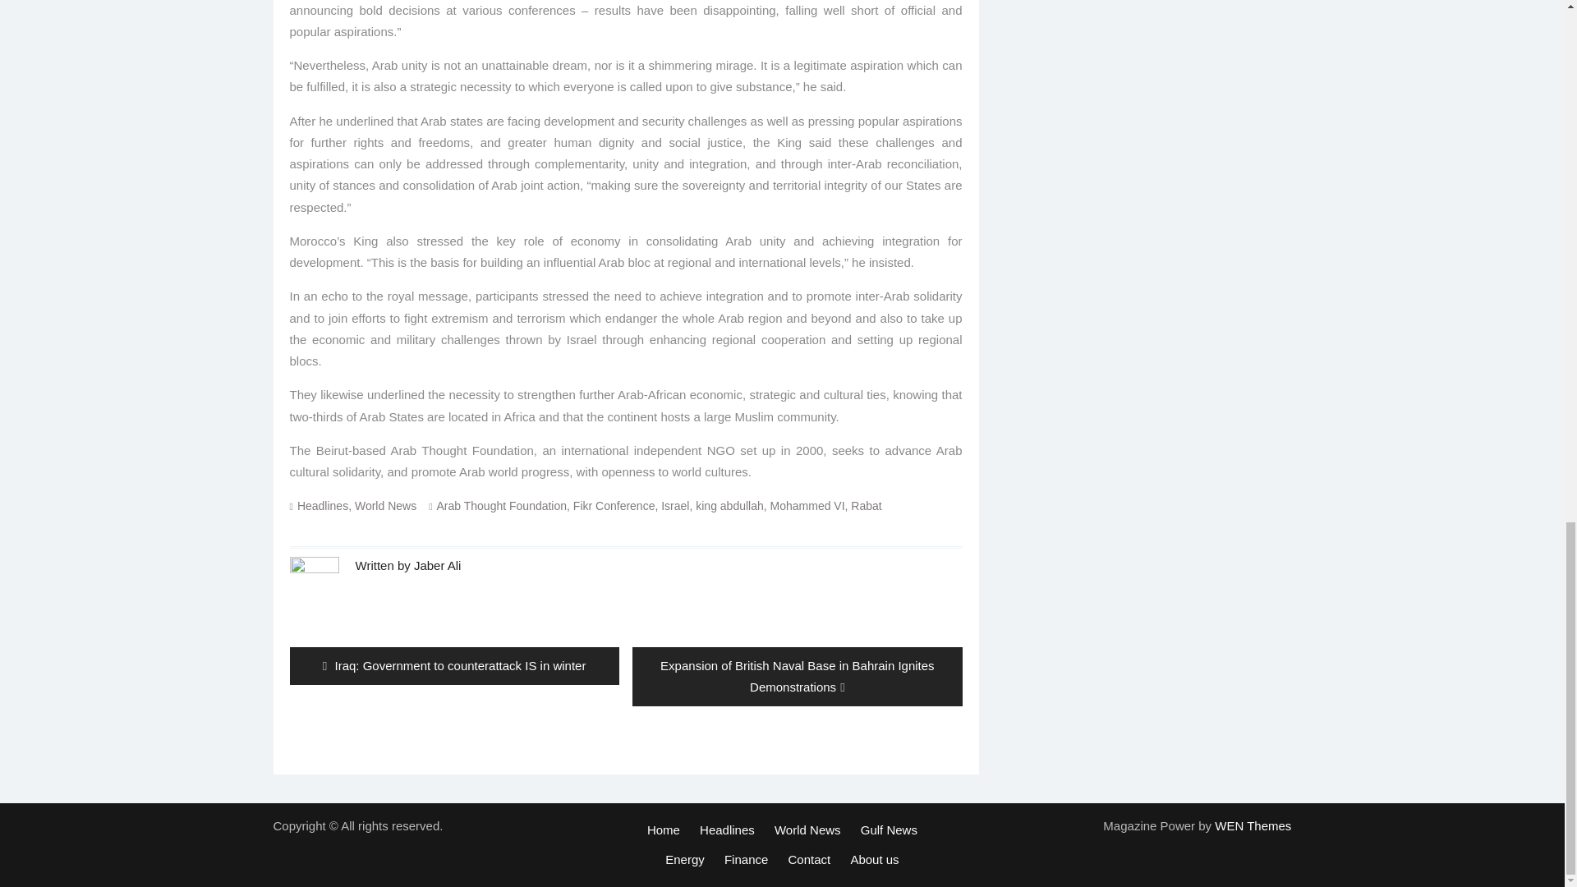 This screenshot has height=887, width=1577. Describe the element at coordinates (729, 506) in the screenshot. I see `king abdullah` at that location.